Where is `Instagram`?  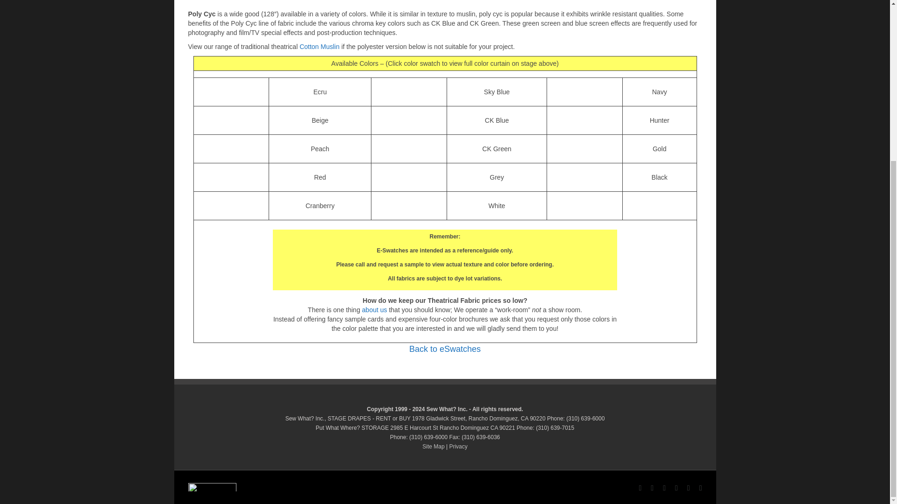 Instagram is located at coordinates (676, 488).